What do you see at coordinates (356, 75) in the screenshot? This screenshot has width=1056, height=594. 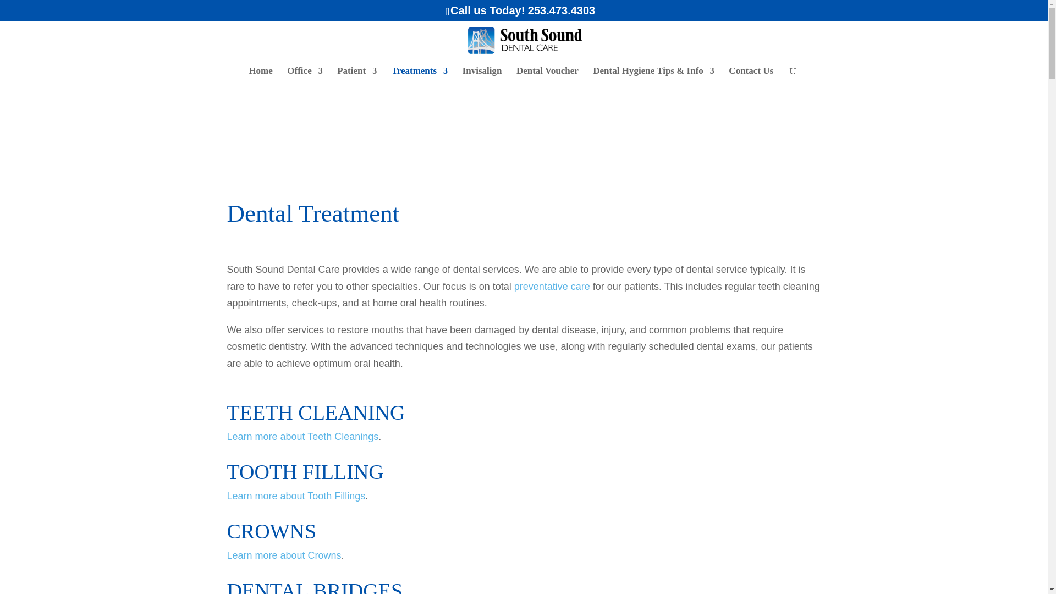 I see `Patient` at bounding box center [356, 75].